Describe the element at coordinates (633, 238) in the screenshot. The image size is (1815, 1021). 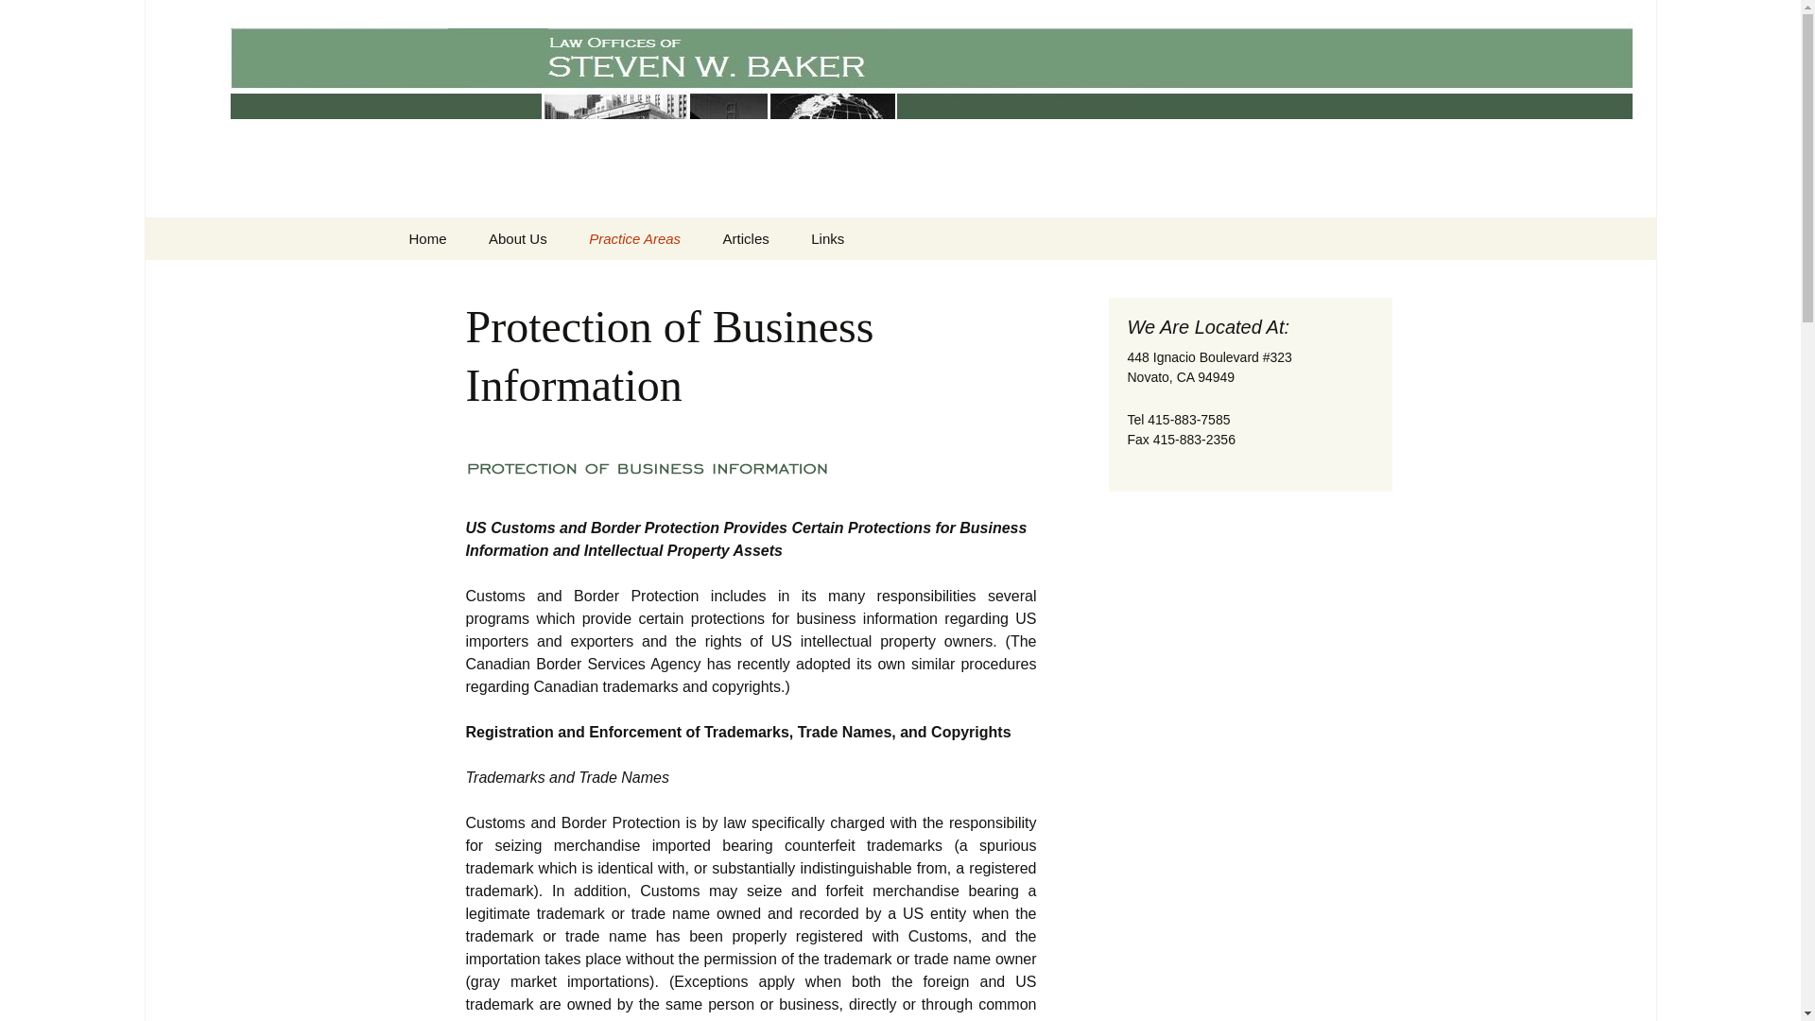
I see `Practice Areas` at that location.